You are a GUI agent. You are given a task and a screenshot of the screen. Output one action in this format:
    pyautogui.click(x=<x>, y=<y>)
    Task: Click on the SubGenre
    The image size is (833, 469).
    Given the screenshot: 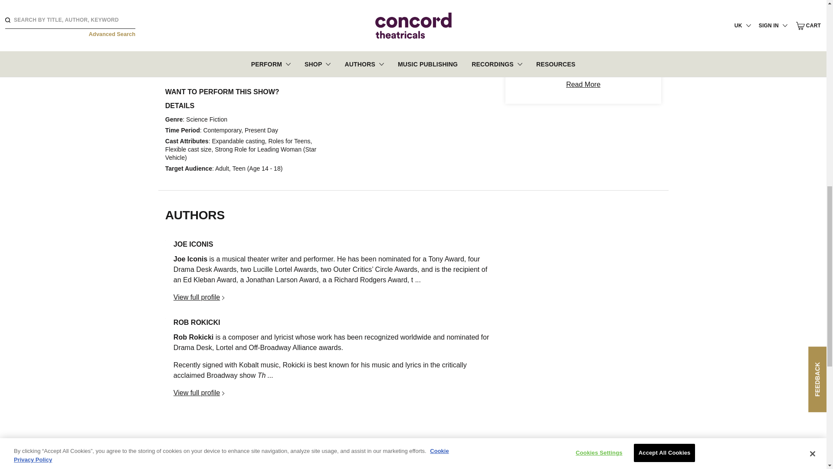 What is the action you would take?
    pyautogui.click(x=583, y=30)
    